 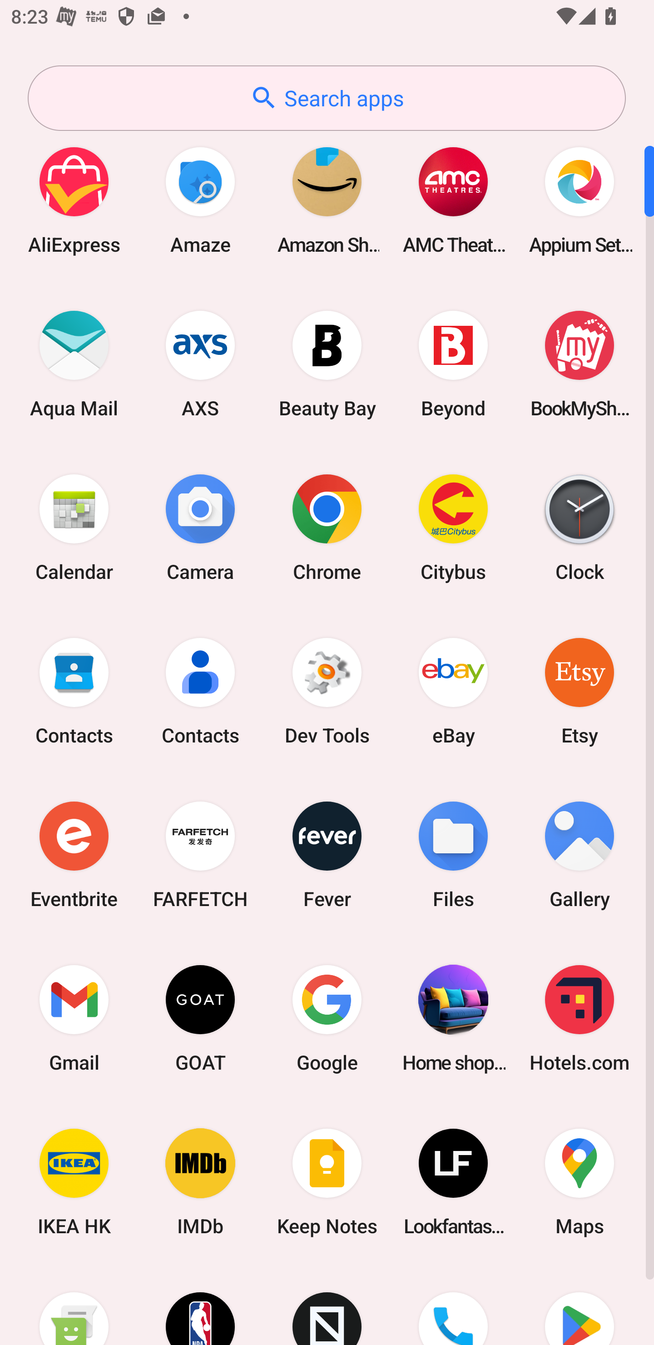 I want to click on Eventbrite, so click(x=74, y=854).